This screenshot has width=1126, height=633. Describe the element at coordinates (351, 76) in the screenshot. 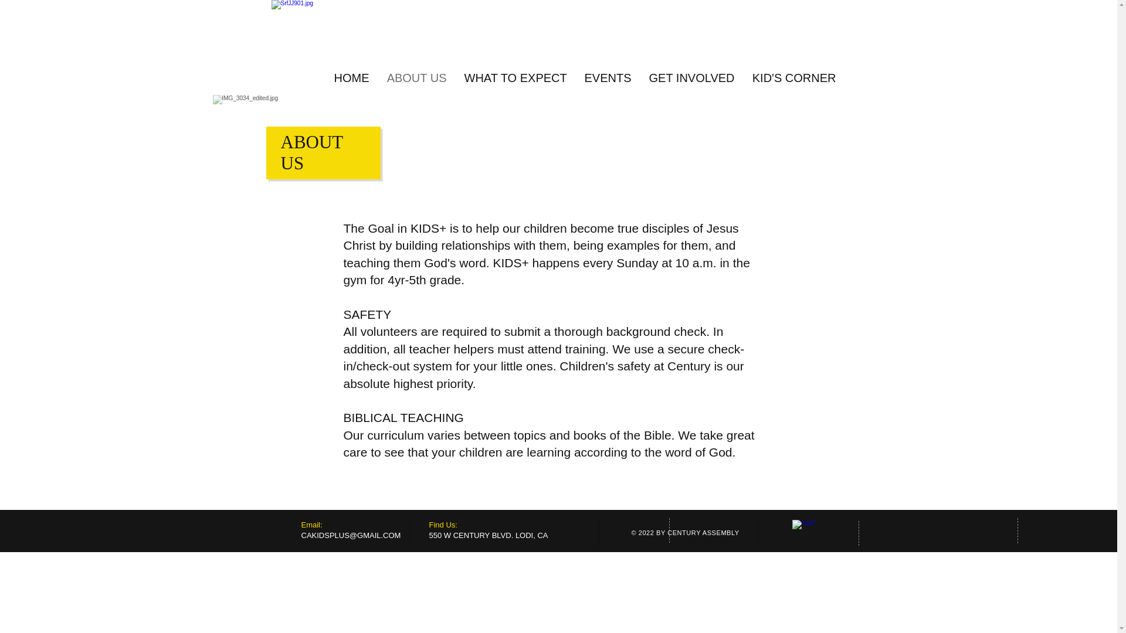

I see `HOME` at that location.